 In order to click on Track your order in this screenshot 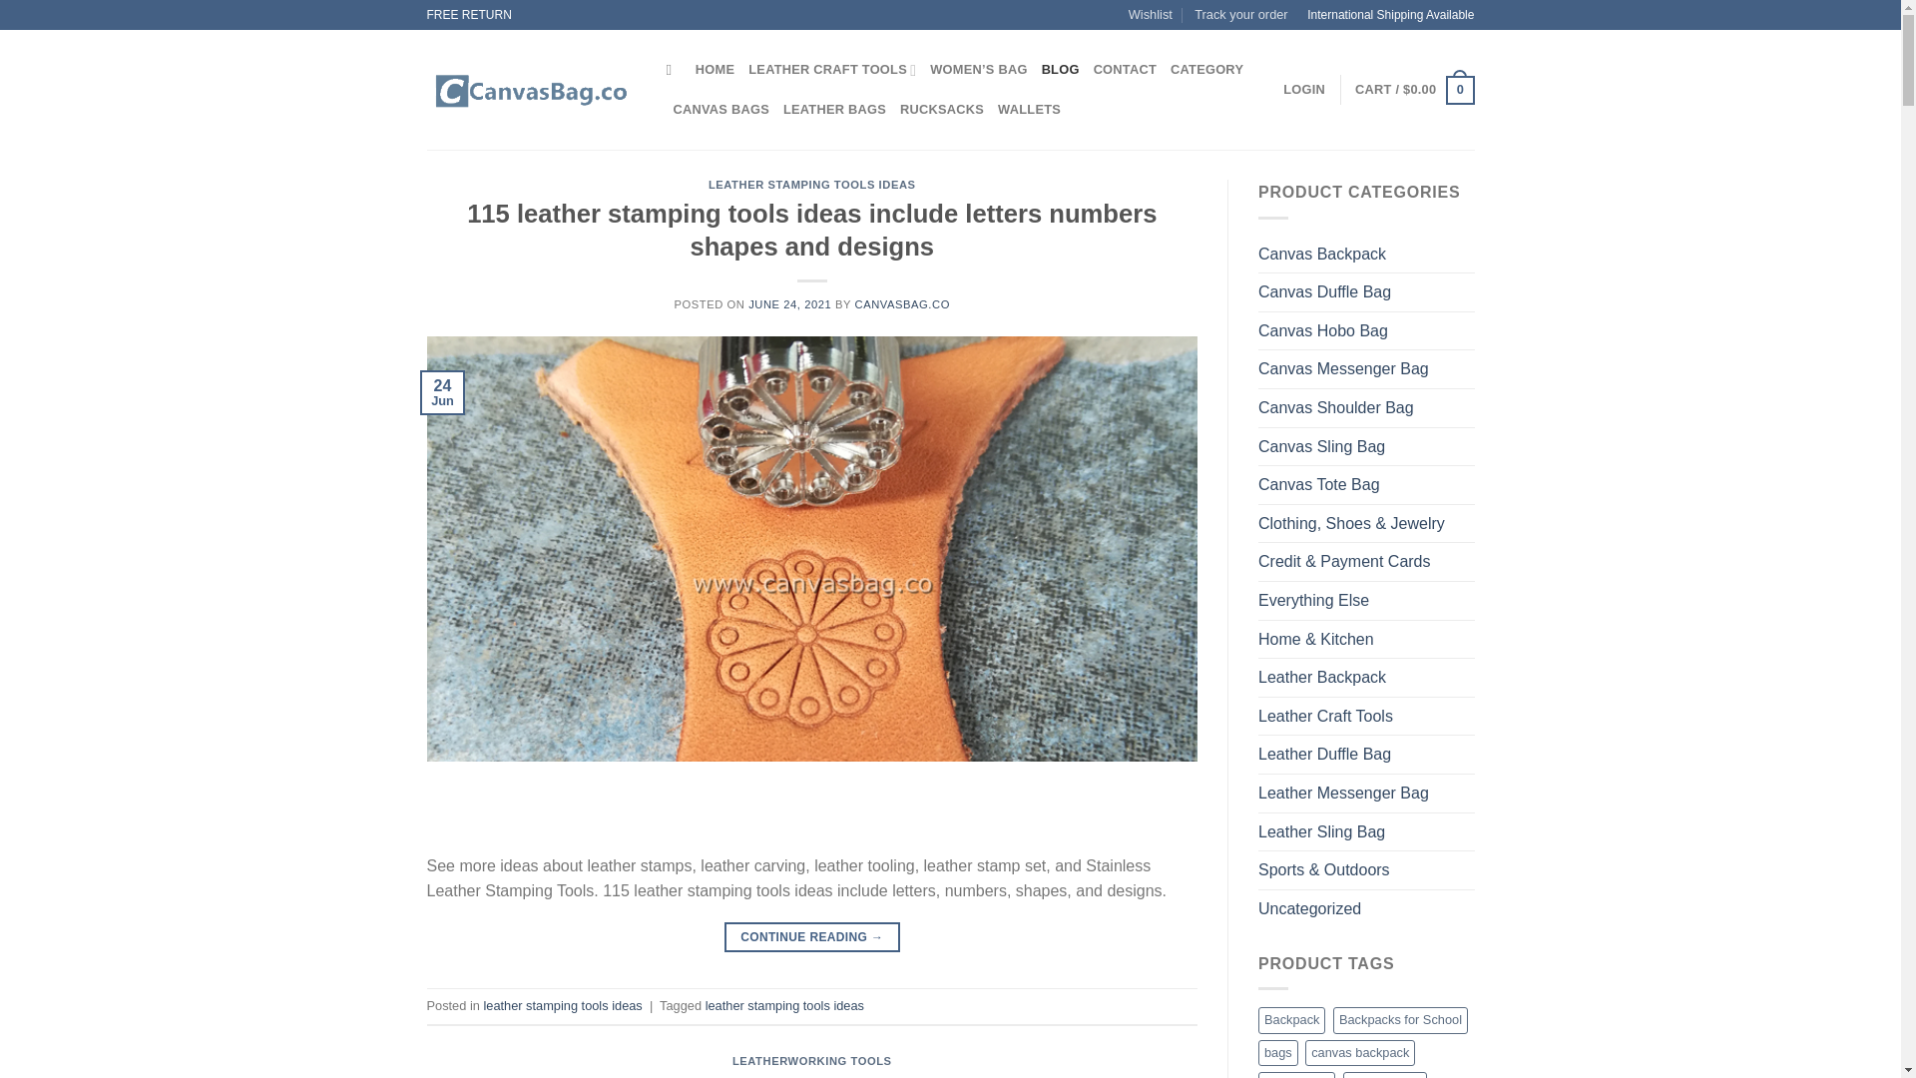, I will do `click(1240, 15)`.